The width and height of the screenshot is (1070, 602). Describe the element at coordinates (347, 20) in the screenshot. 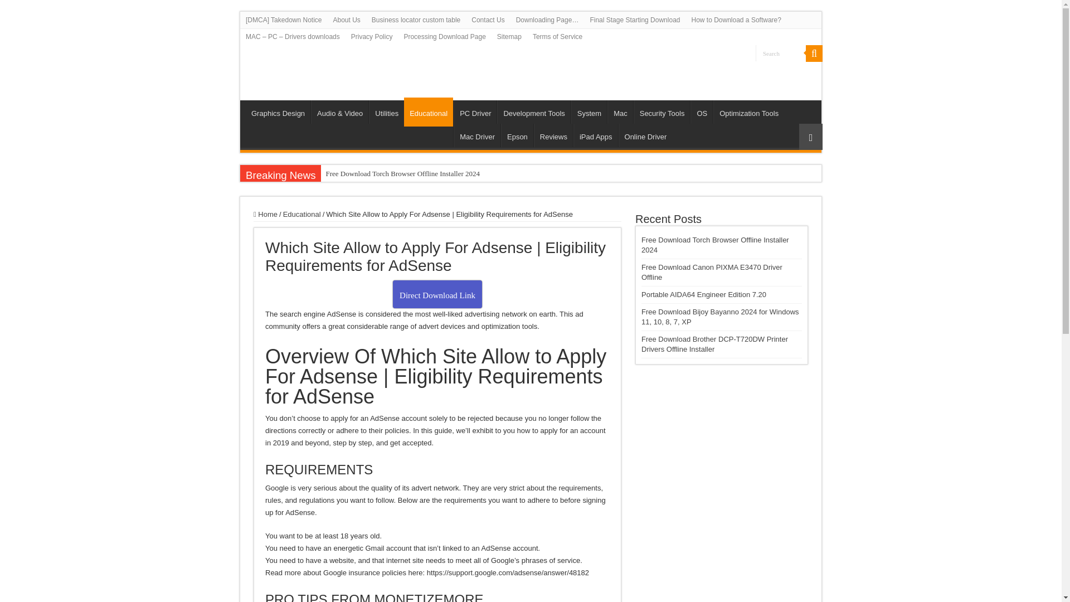

I see `About Us` at that location.